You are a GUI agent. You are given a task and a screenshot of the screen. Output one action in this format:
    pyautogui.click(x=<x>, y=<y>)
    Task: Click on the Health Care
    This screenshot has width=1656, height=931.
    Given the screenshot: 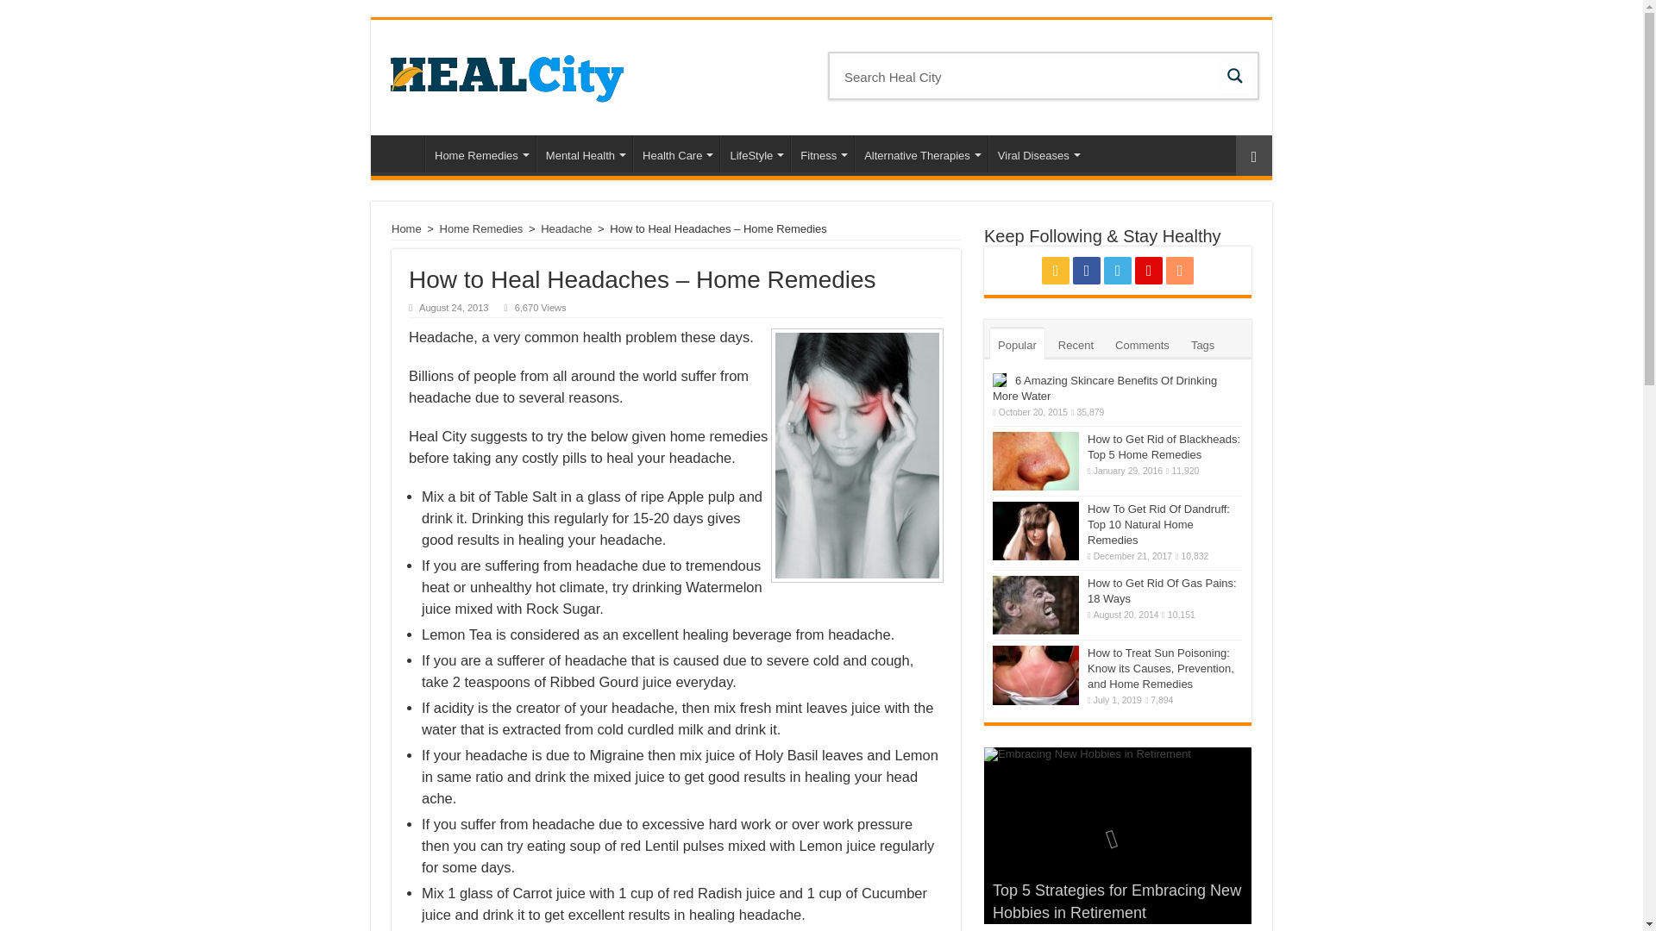 What is the action you would take?
    pyautogui.click(x=675, y=153)
    